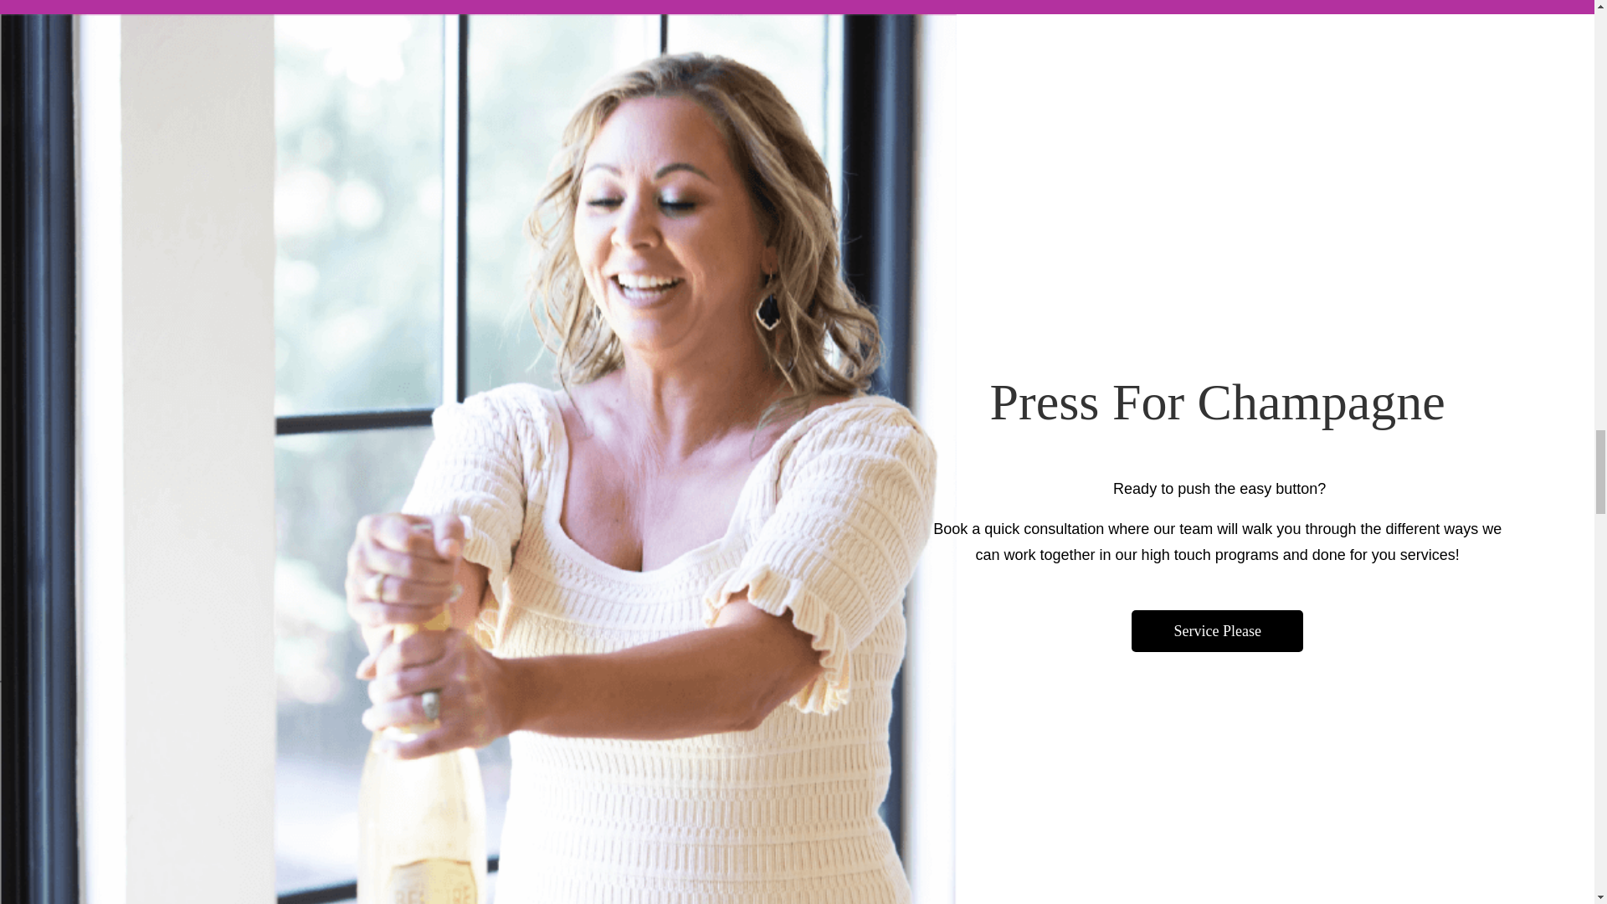 Image resolution: width=1607 pixels, height=904 pixels. Describe the element at coordinates (1216, 631) in the screenshot. I see `Service Please` at that location.